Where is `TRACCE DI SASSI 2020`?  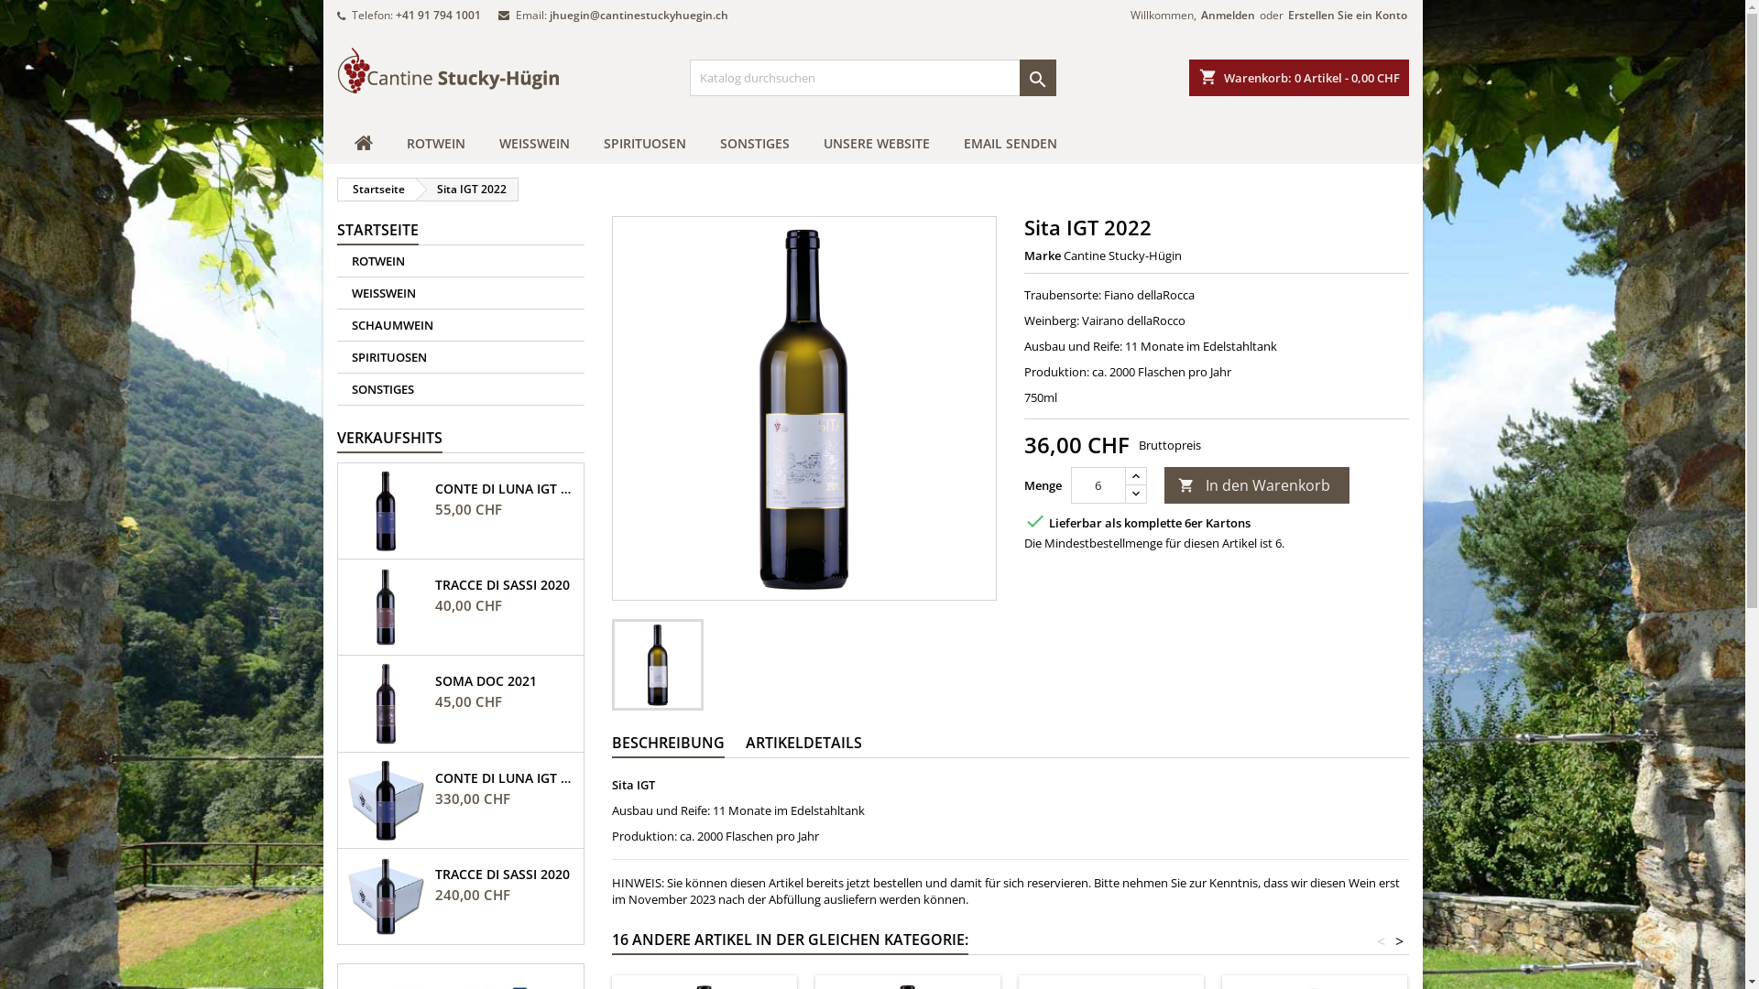 TRACCE DI SASSI 2020 is located at coordinates (506, 875).